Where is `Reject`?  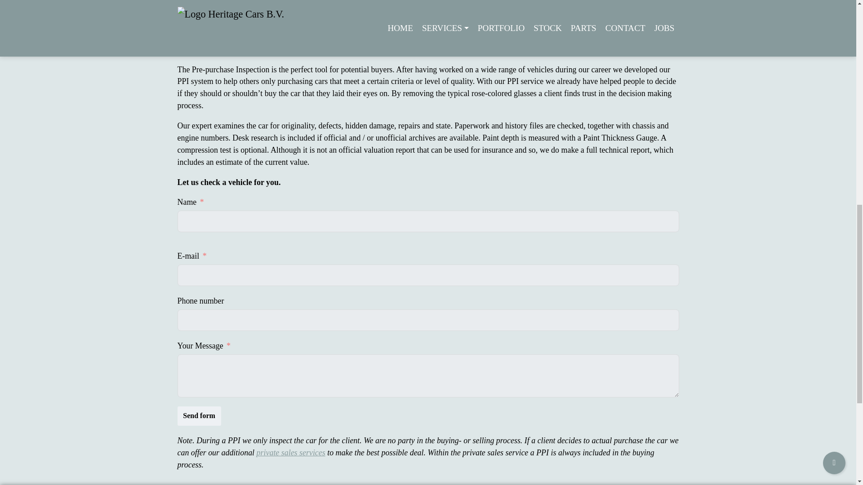
Reject is located at coordinates (627, 30).